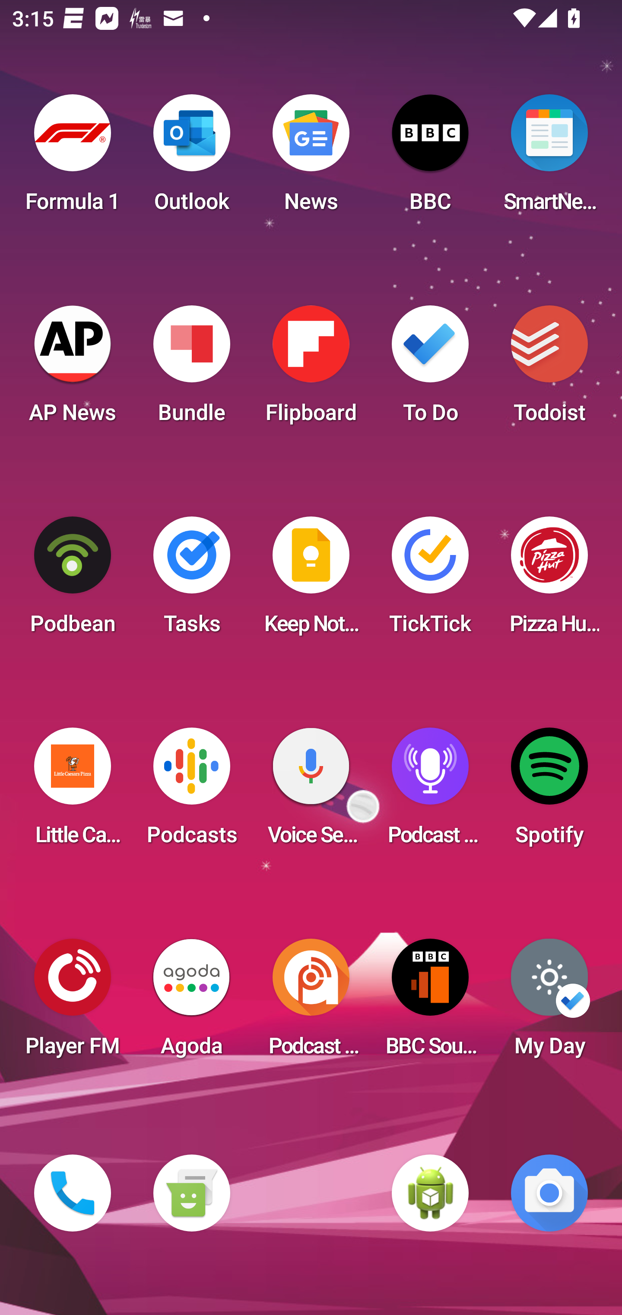 The height and width of the screenshot is (1315, 622). Describe the element at coordinates (311, 1003) in the screenshot. I see `Podcast Addict` at that location.